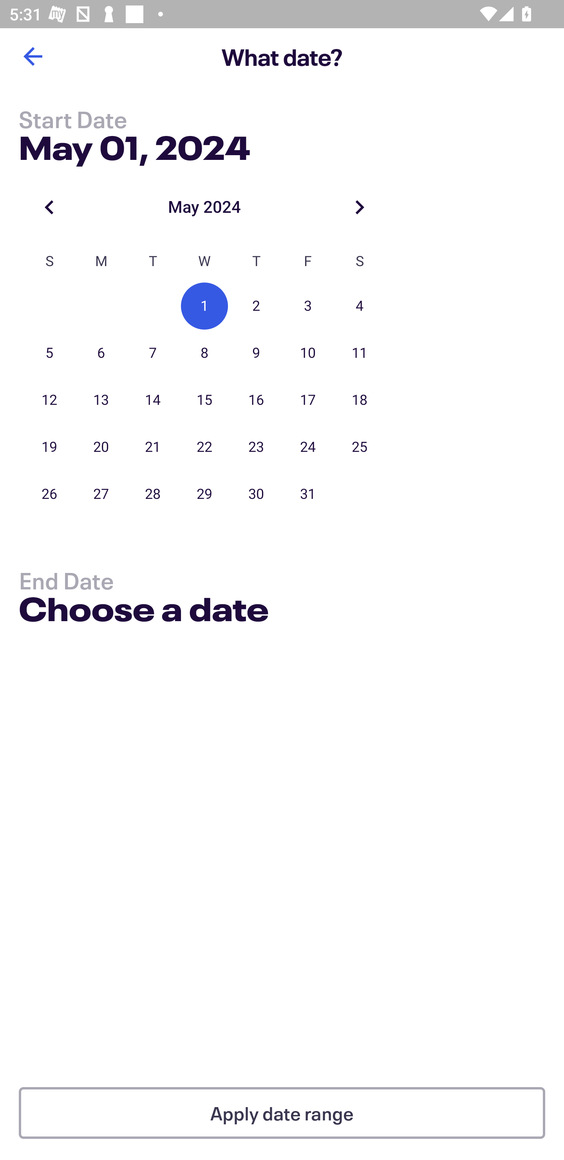 The image size is (564, 1160). I want to click on 23 23 May 2024, so click(256, 447).